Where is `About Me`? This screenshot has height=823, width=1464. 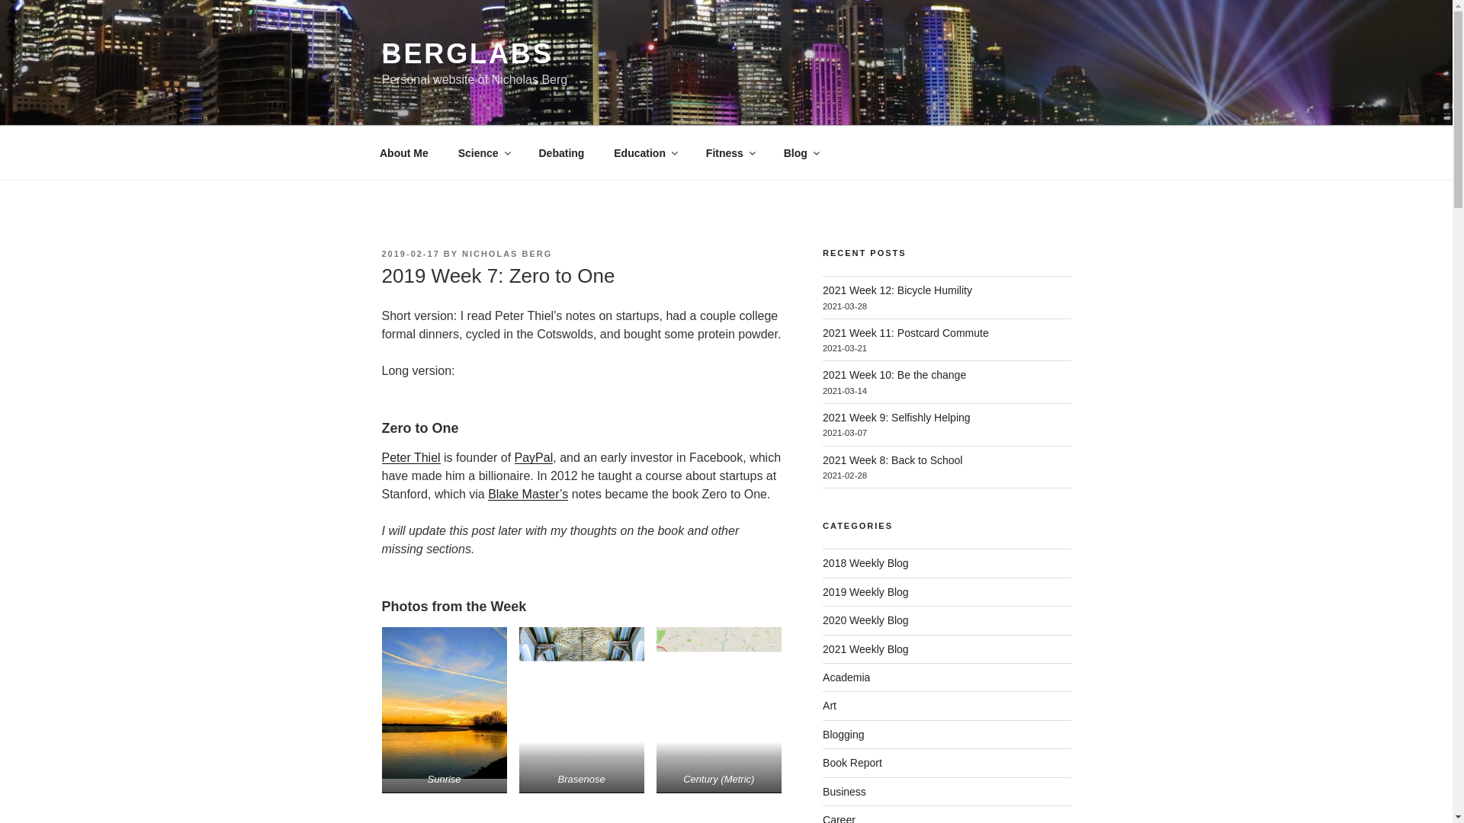
About Me is located at coordinates (404, 152).